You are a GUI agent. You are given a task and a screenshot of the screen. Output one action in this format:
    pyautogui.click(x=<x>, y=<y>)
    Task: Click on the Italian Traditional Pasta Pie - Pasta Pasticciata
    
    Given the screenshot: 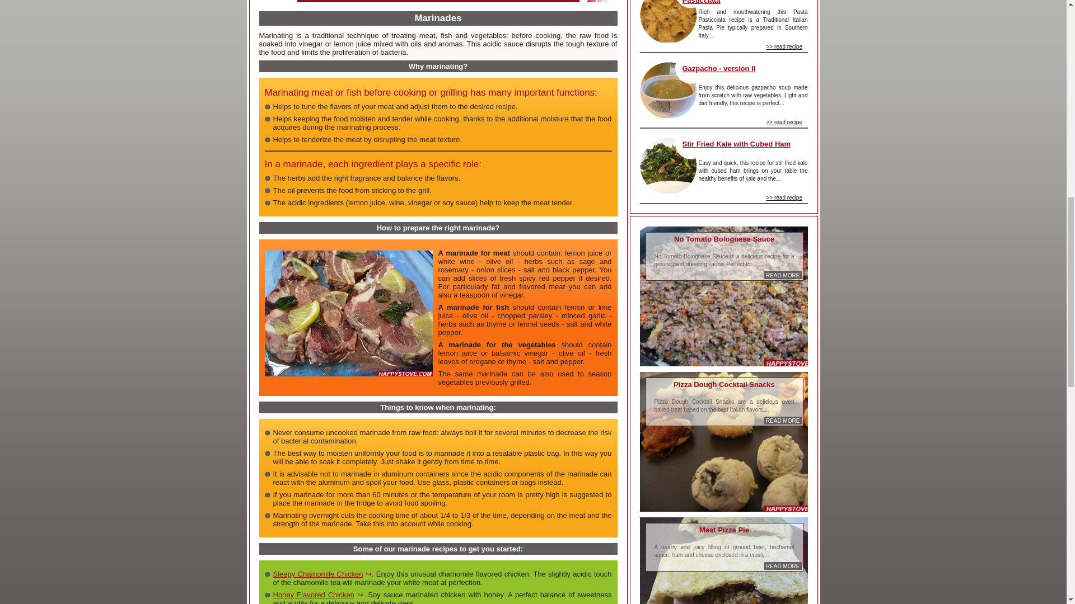 What is the action you would take?
    pyautogui.click(x=741, y=2)
    